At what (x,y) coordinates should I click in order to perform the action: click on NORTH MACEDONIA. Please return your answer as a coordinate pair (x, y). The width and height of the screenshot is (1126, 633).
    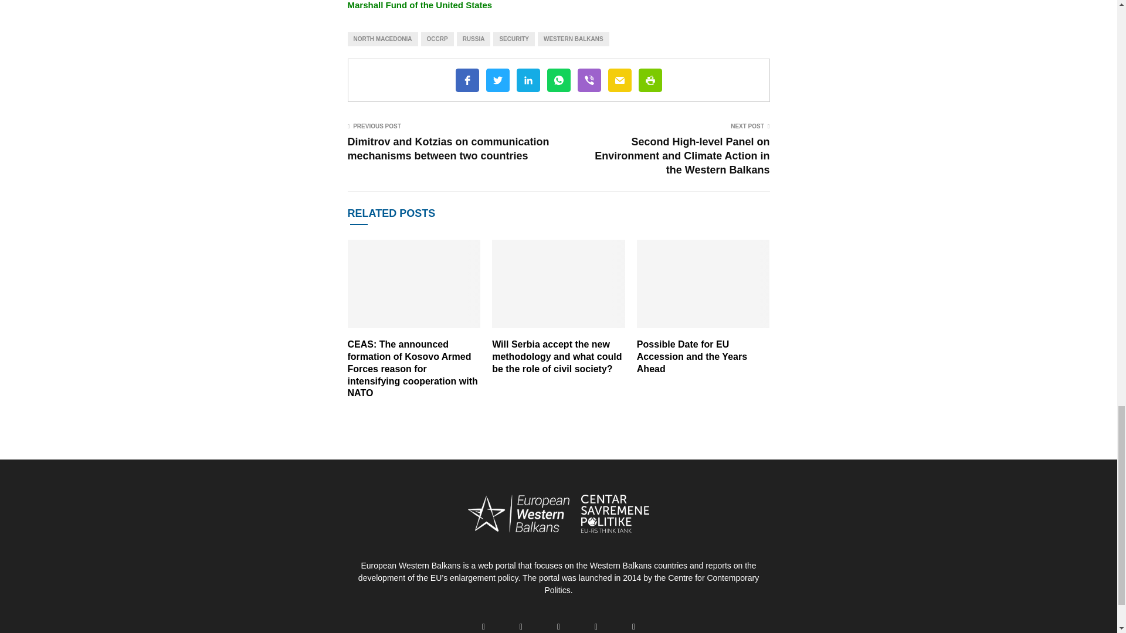
    Looking at the image, I should click on (382, 39).